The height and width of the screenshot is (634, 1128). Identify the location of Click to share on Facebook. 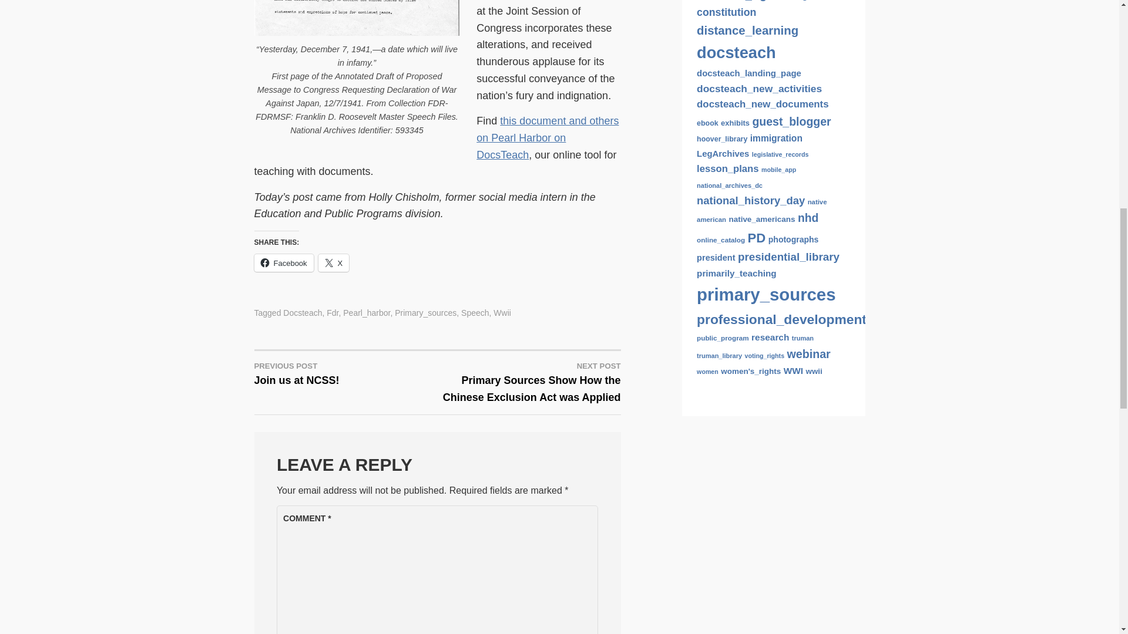
(283, 263).